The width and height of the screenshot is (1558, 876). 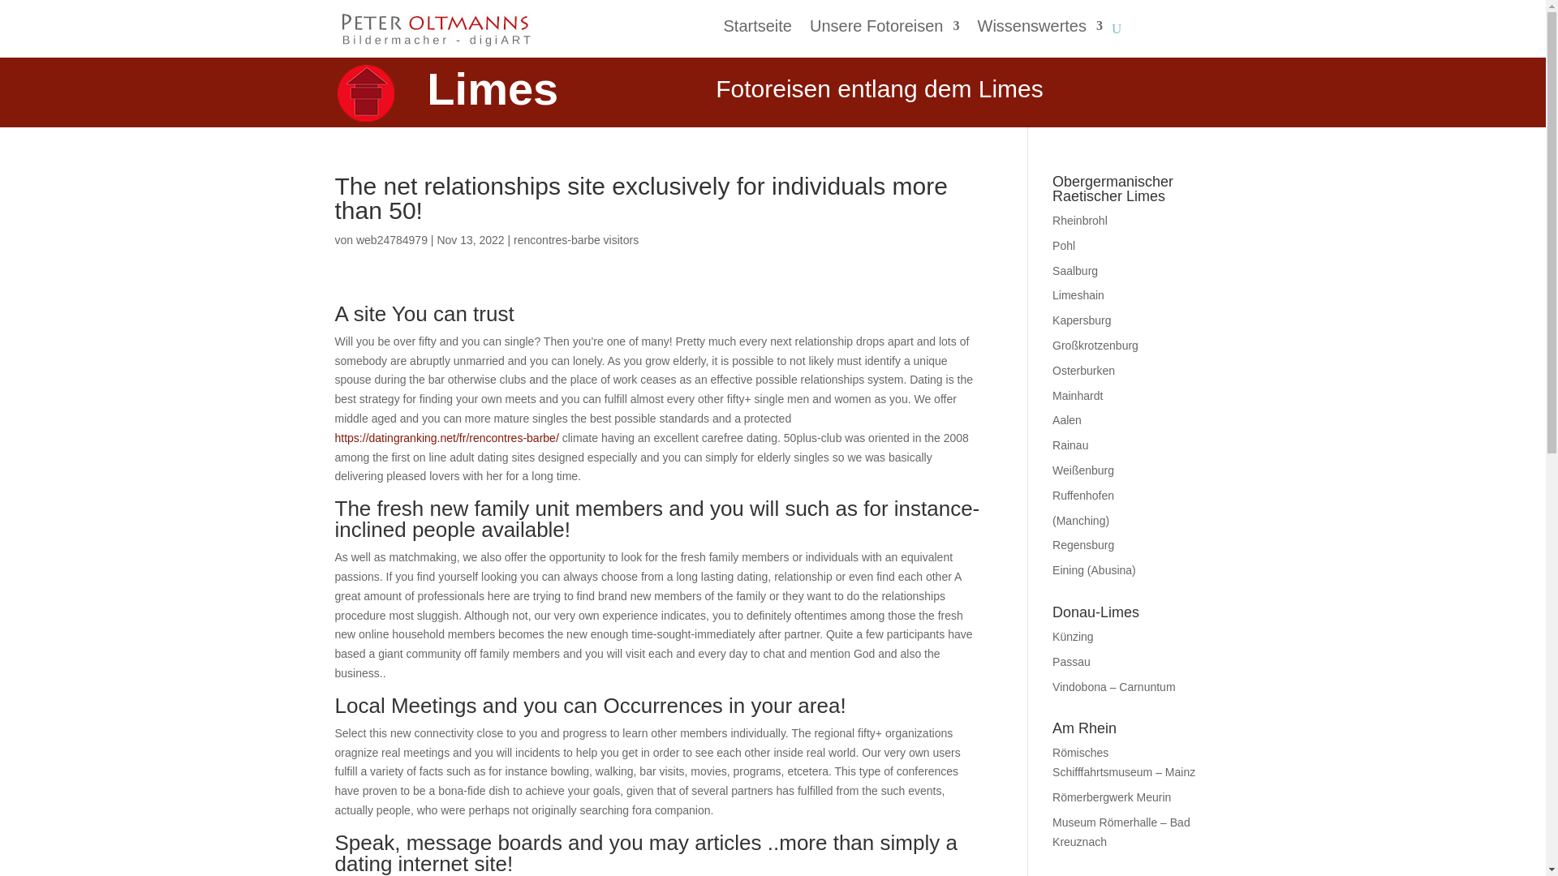 I want to click on web24784979, so click(x=391, y=240).